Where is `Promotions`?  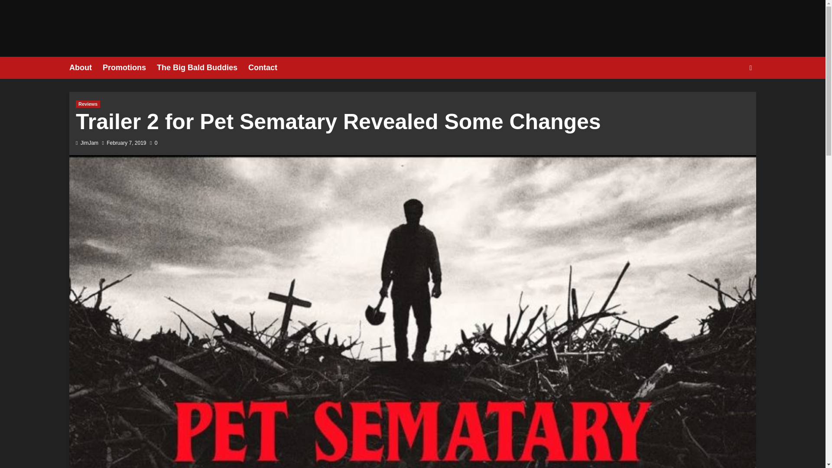
Promotions is located at coordinates (130, 68).